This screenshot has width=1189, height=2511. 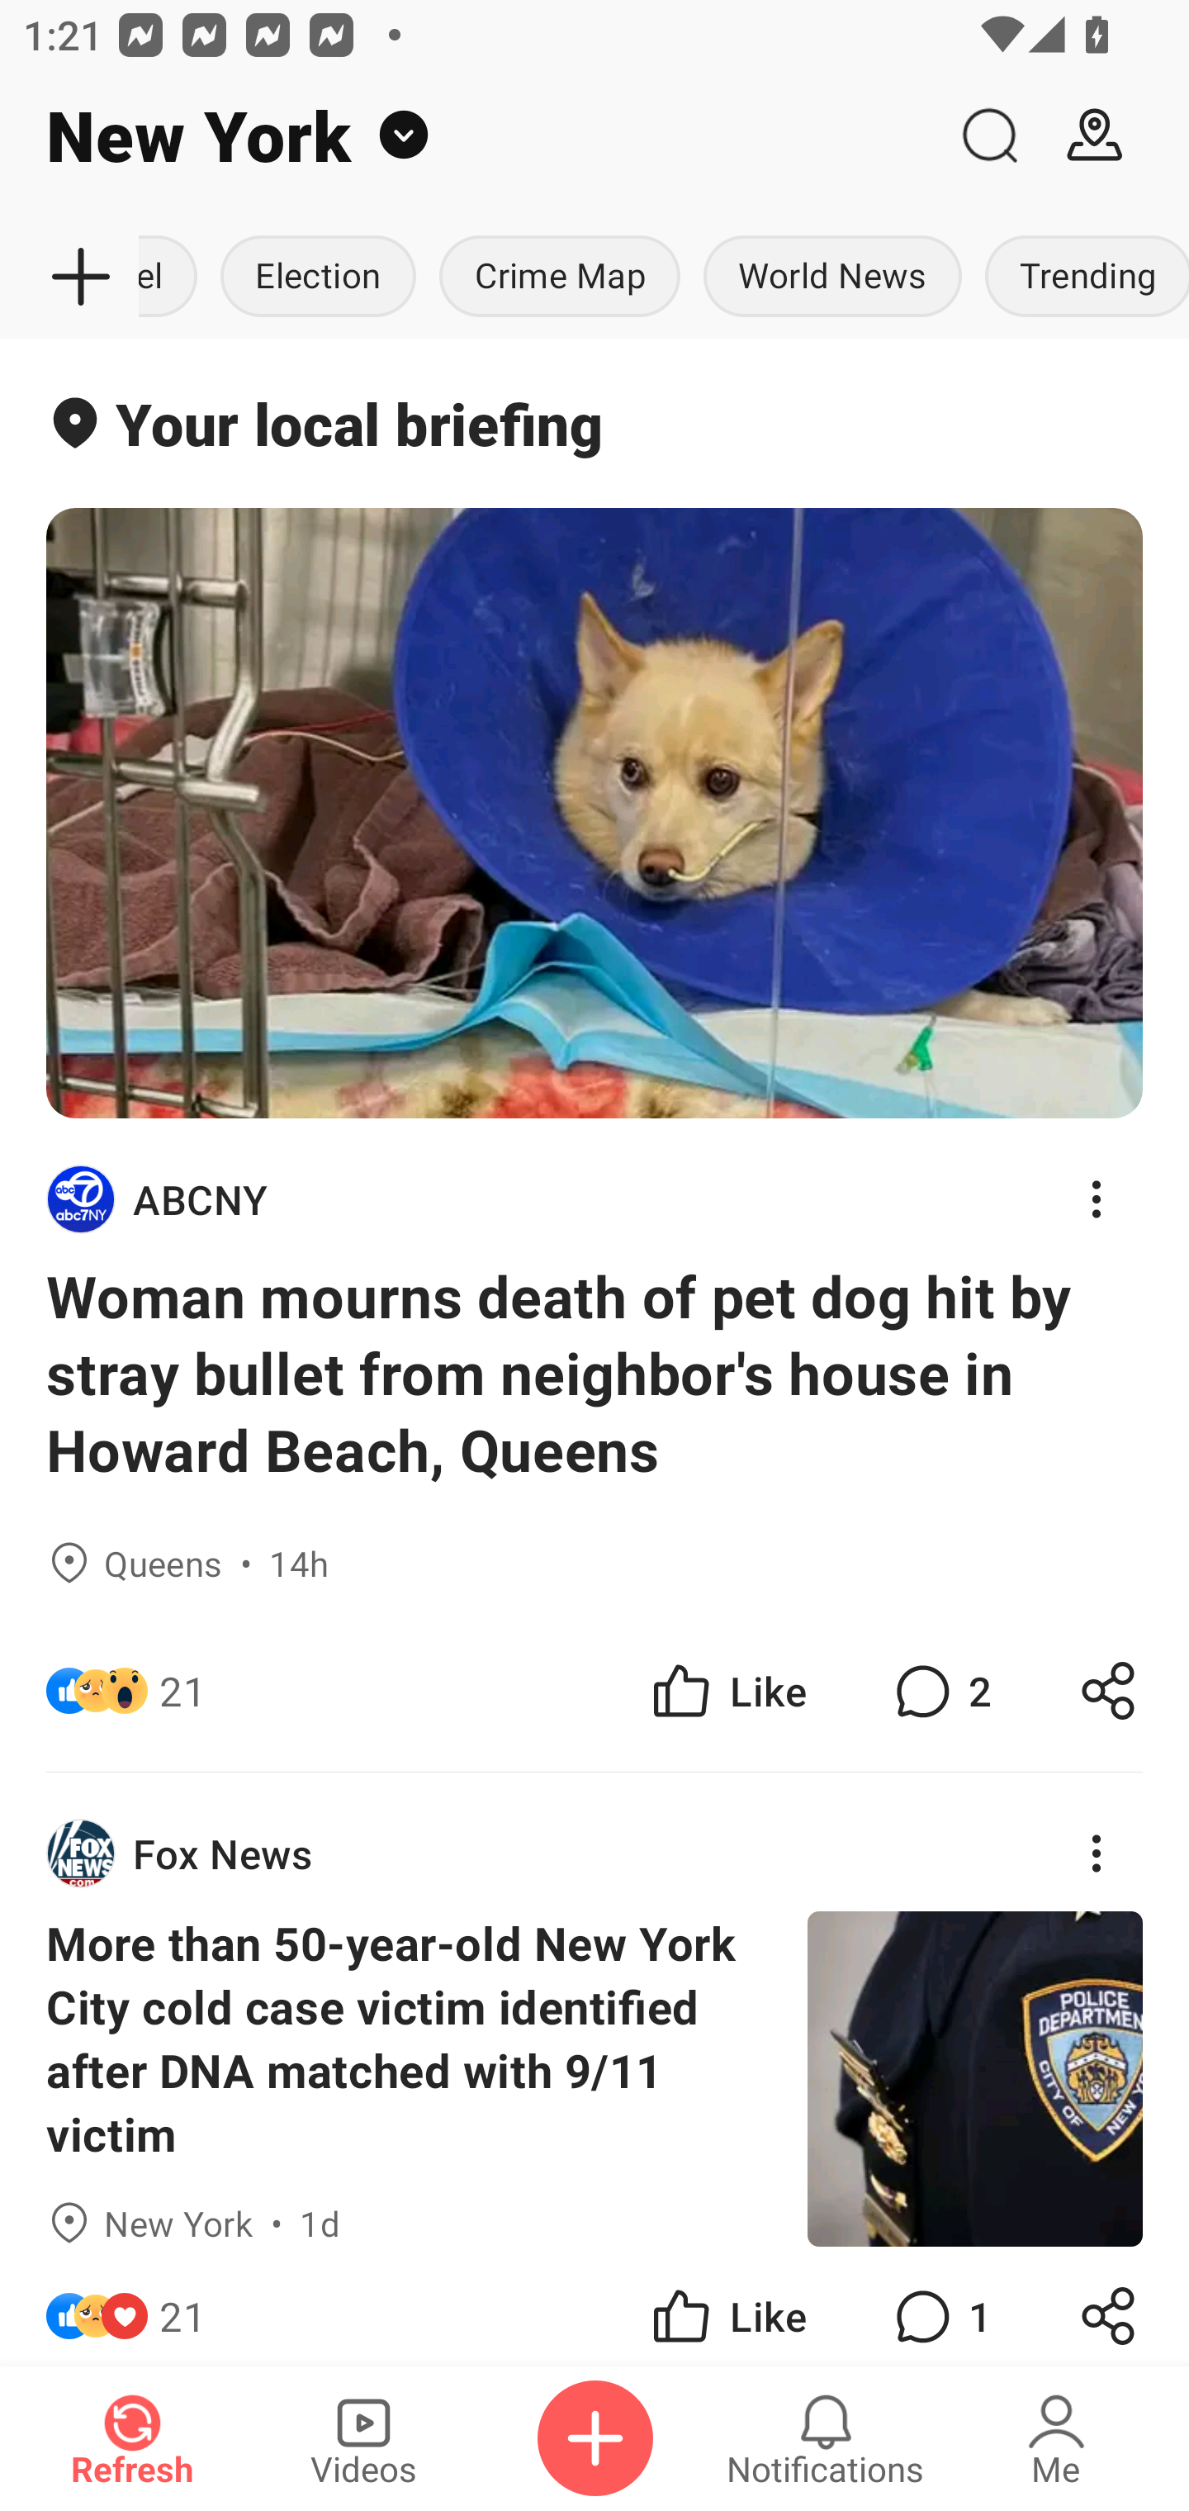 I want to click on 21, so click(x=182, y=1691).